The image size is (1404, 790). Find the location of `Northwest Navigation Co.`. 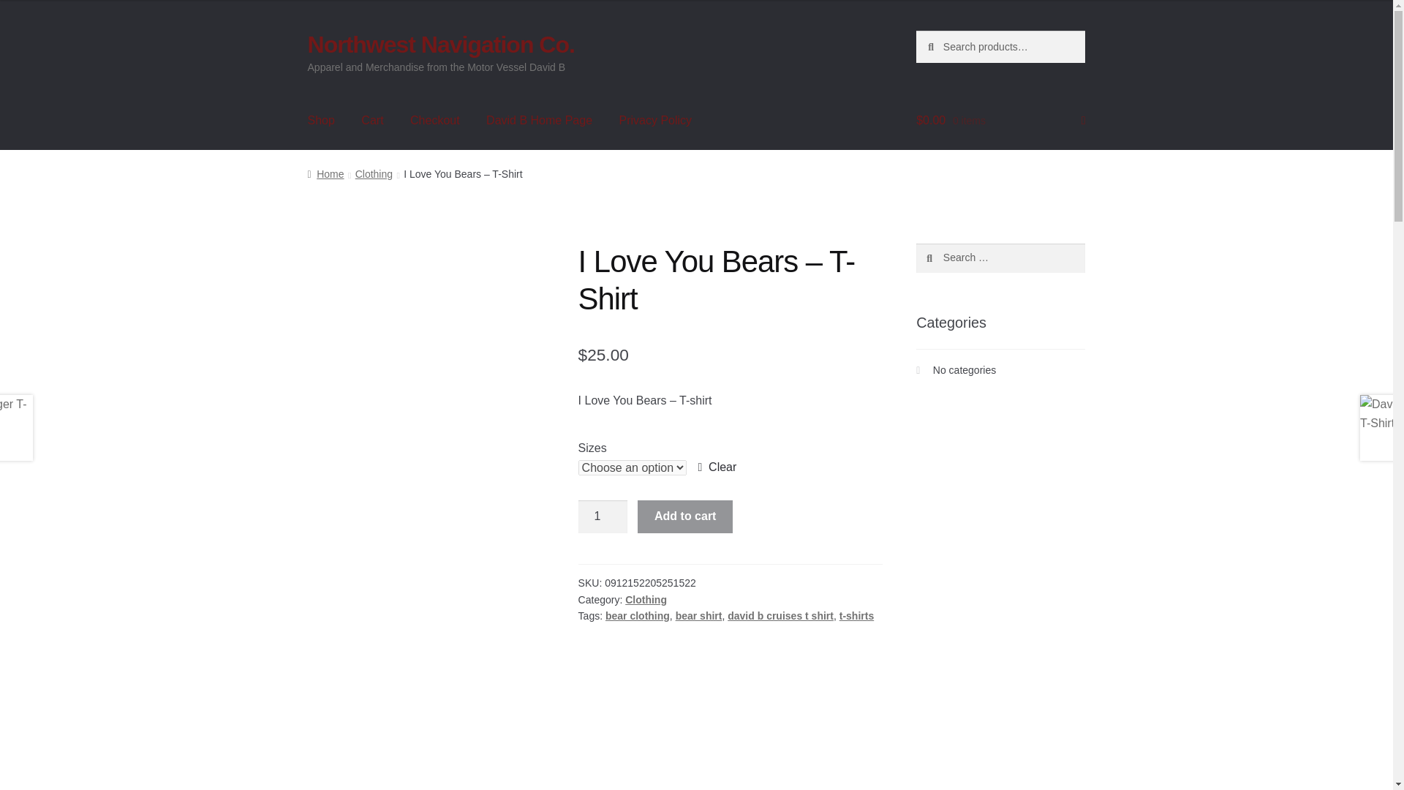

Northwest Navigation Co. is located at coordinates (440, 44).